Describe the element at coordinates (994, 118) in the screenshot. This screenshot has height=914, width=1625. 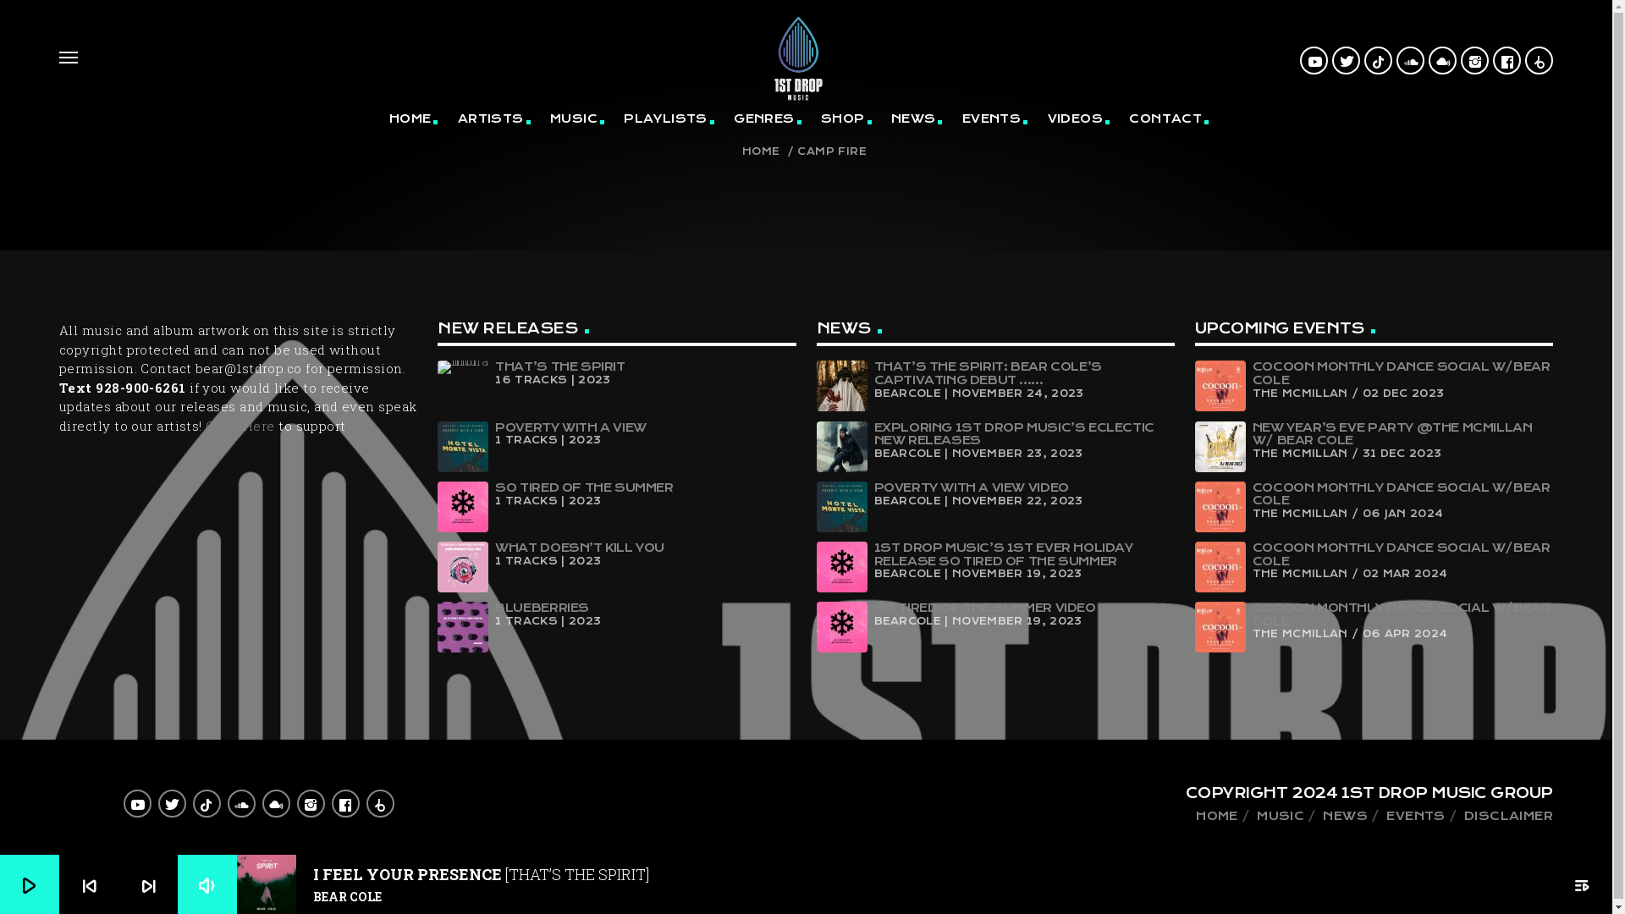
I see `EVENTS` at that location.